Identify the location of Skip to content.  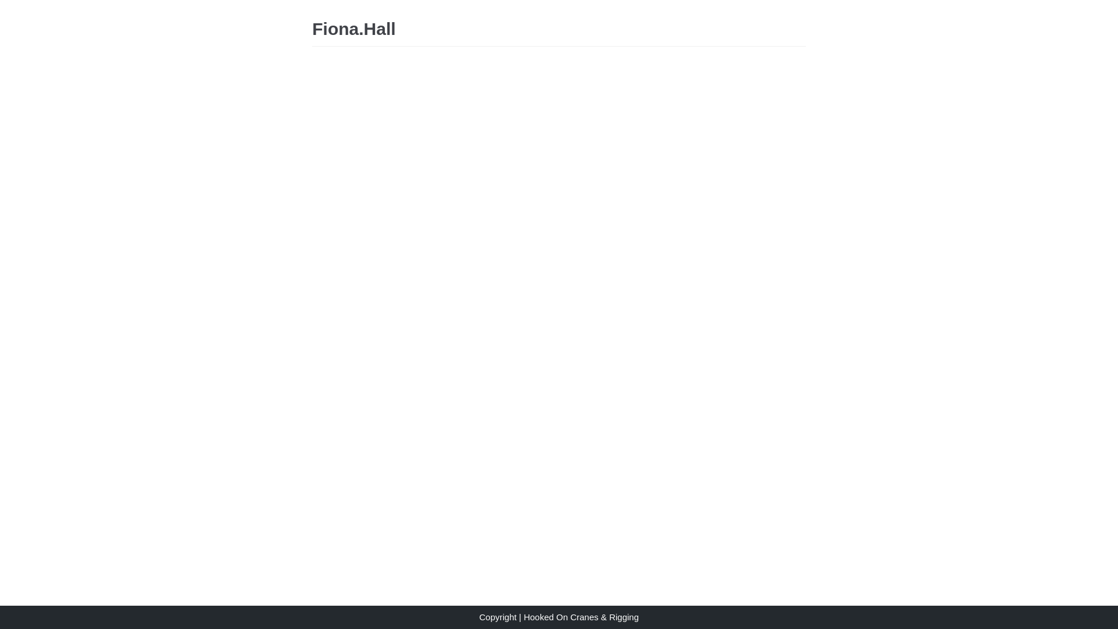
(12, 6).